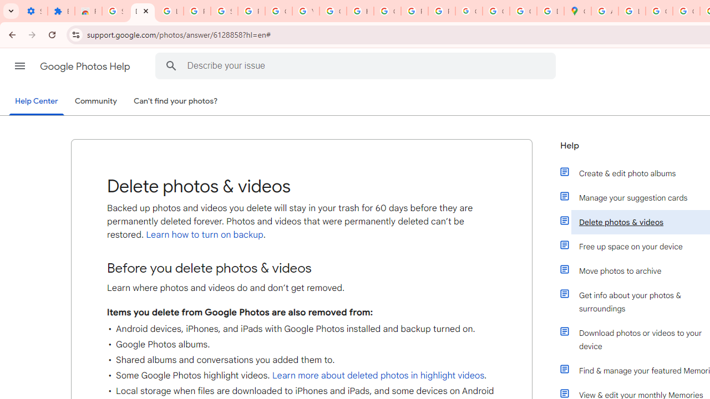 This screenshot has width=710, height=399. What do you see at coordinates (360, 11) in the screenshot?
I see `https://scholar.google.com/` at bounding box center [360, 11].